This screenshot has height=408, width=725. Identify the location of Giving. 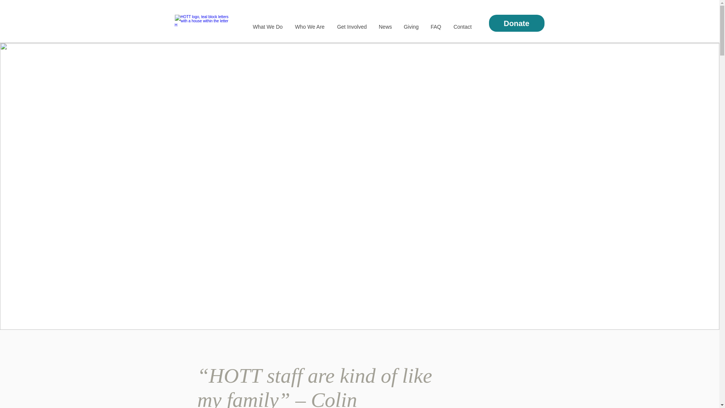
(411, 26).